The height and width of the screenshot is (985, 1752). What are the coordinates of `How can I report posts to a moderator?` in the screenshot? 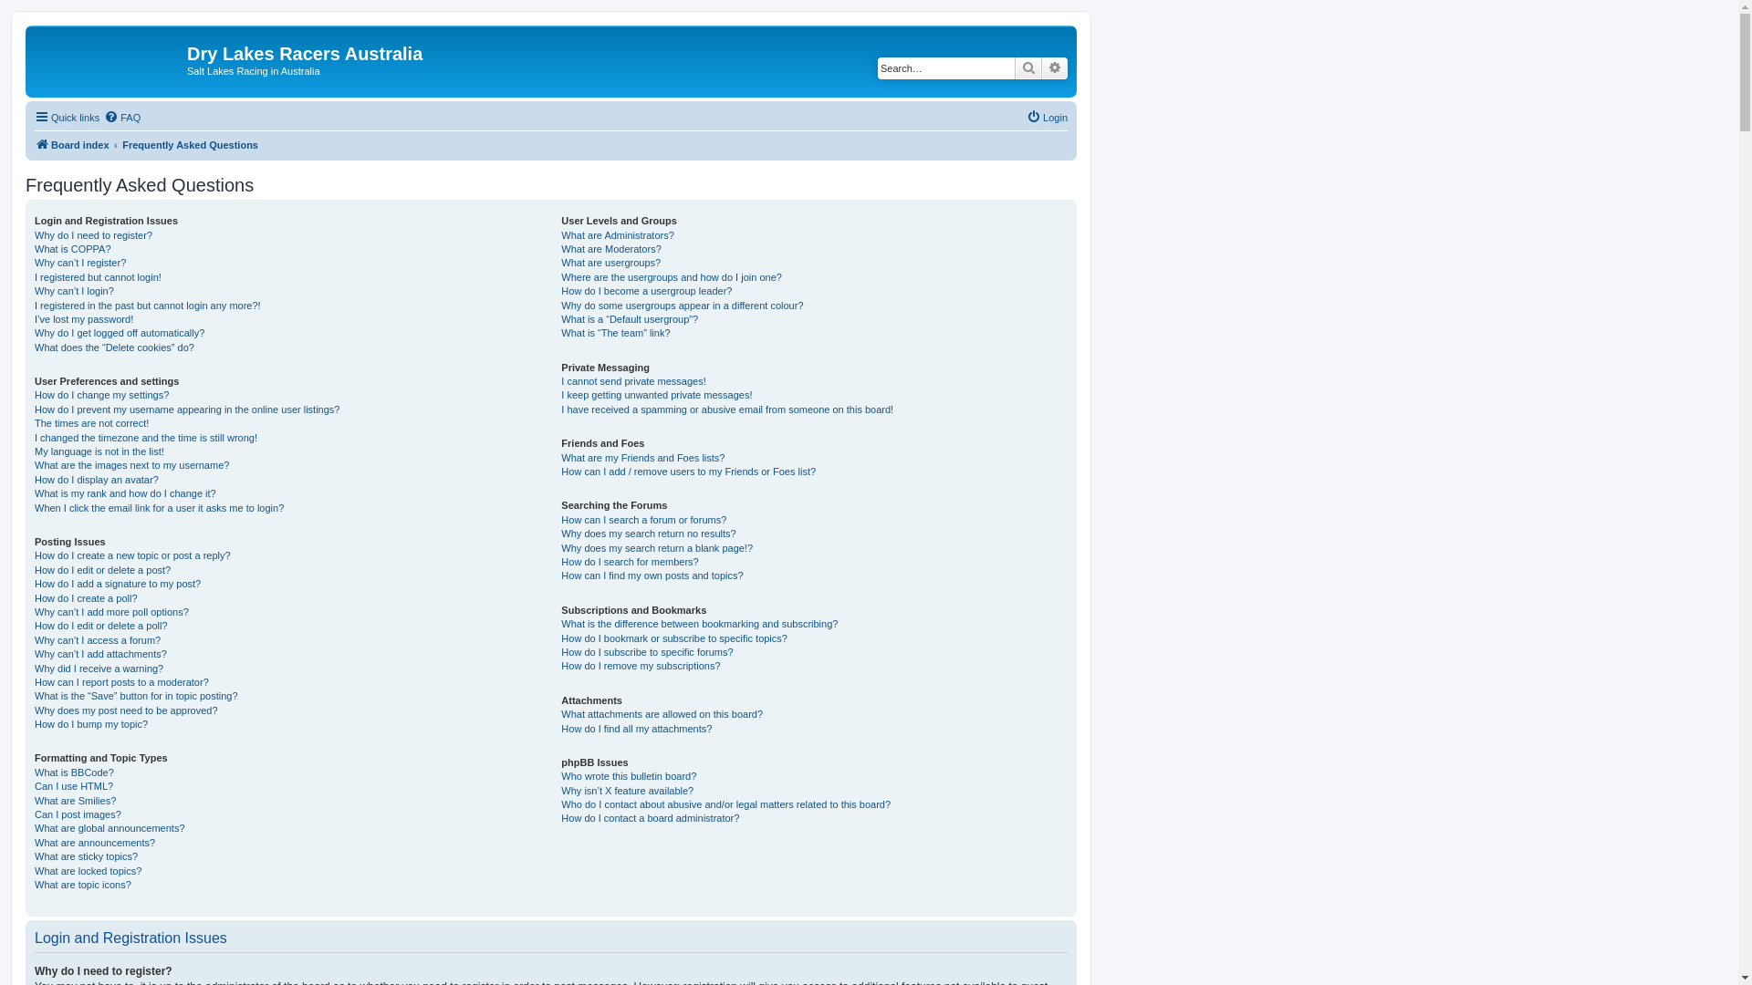 It's located at (122, 682).